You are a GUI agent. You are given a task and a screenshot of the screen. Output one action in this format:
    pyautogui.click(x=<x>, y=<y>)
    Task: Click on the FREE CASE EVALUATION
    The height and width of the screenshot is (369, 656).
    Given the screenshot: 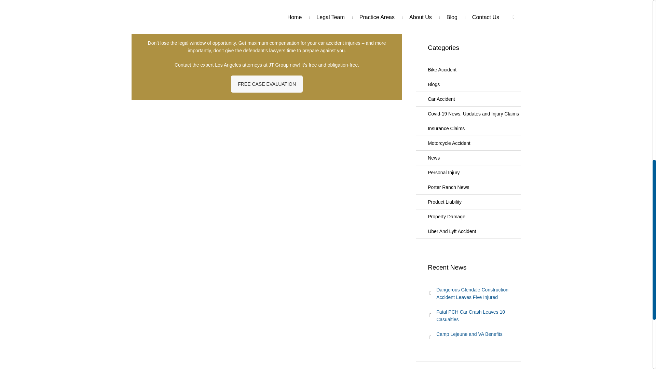 What is the action you would take?
    pyautogui.click(x=266, y=84)
    